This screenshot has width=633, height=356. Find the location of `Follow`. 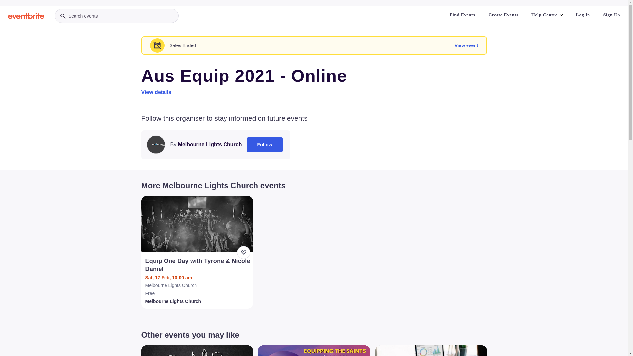

Follow is located at coordinates (265, 145).